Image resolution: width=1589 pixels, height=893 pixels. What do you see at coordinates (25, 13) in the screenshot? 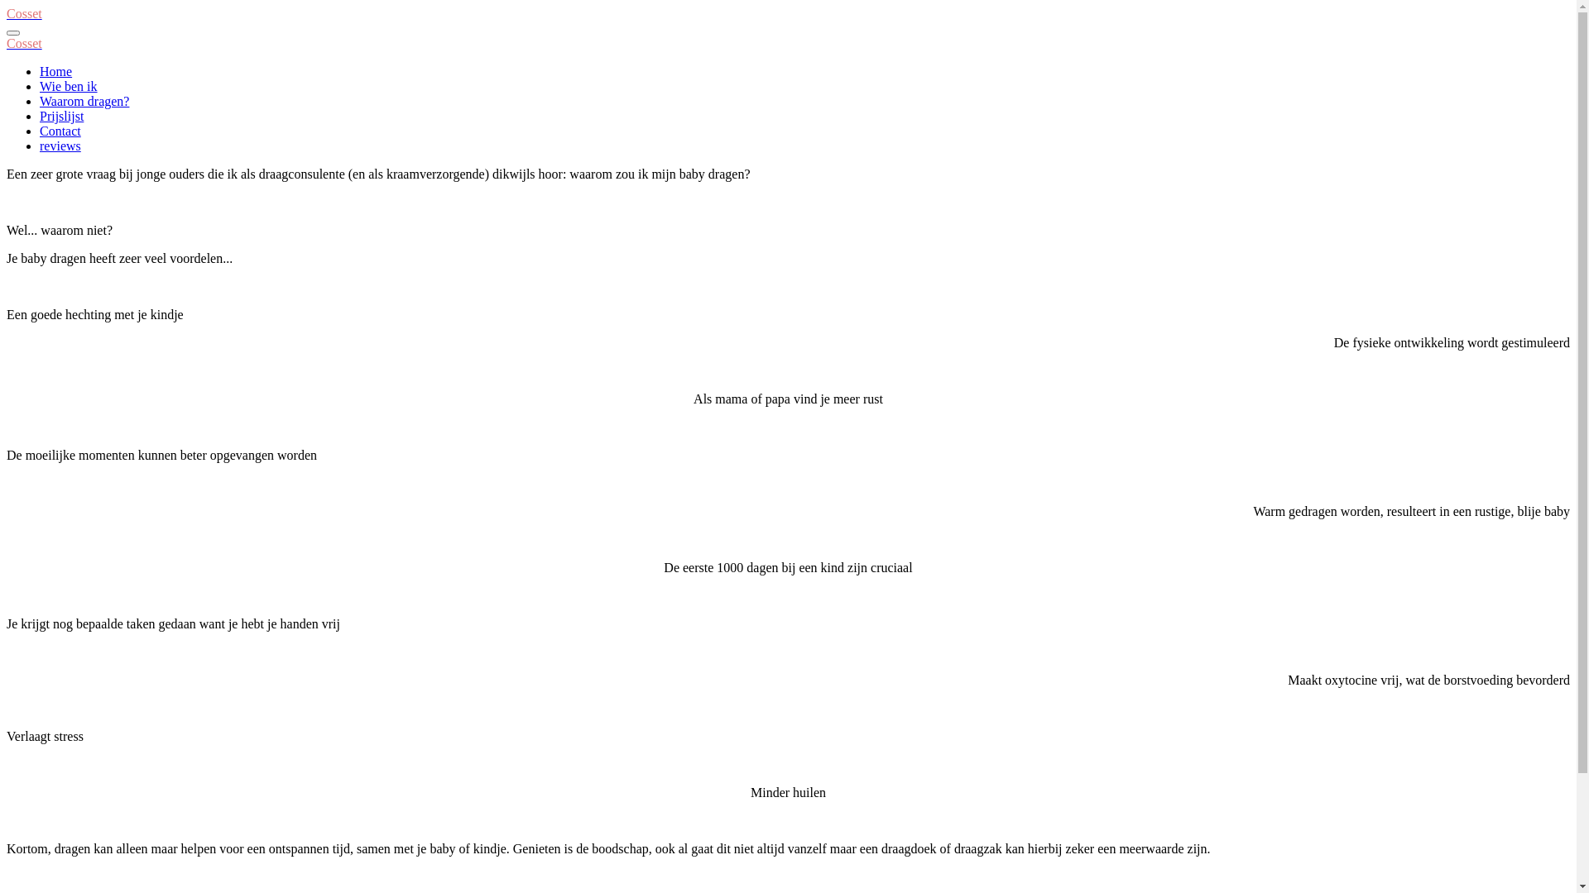
I see `Cosset` at bounding box center [25, 13].